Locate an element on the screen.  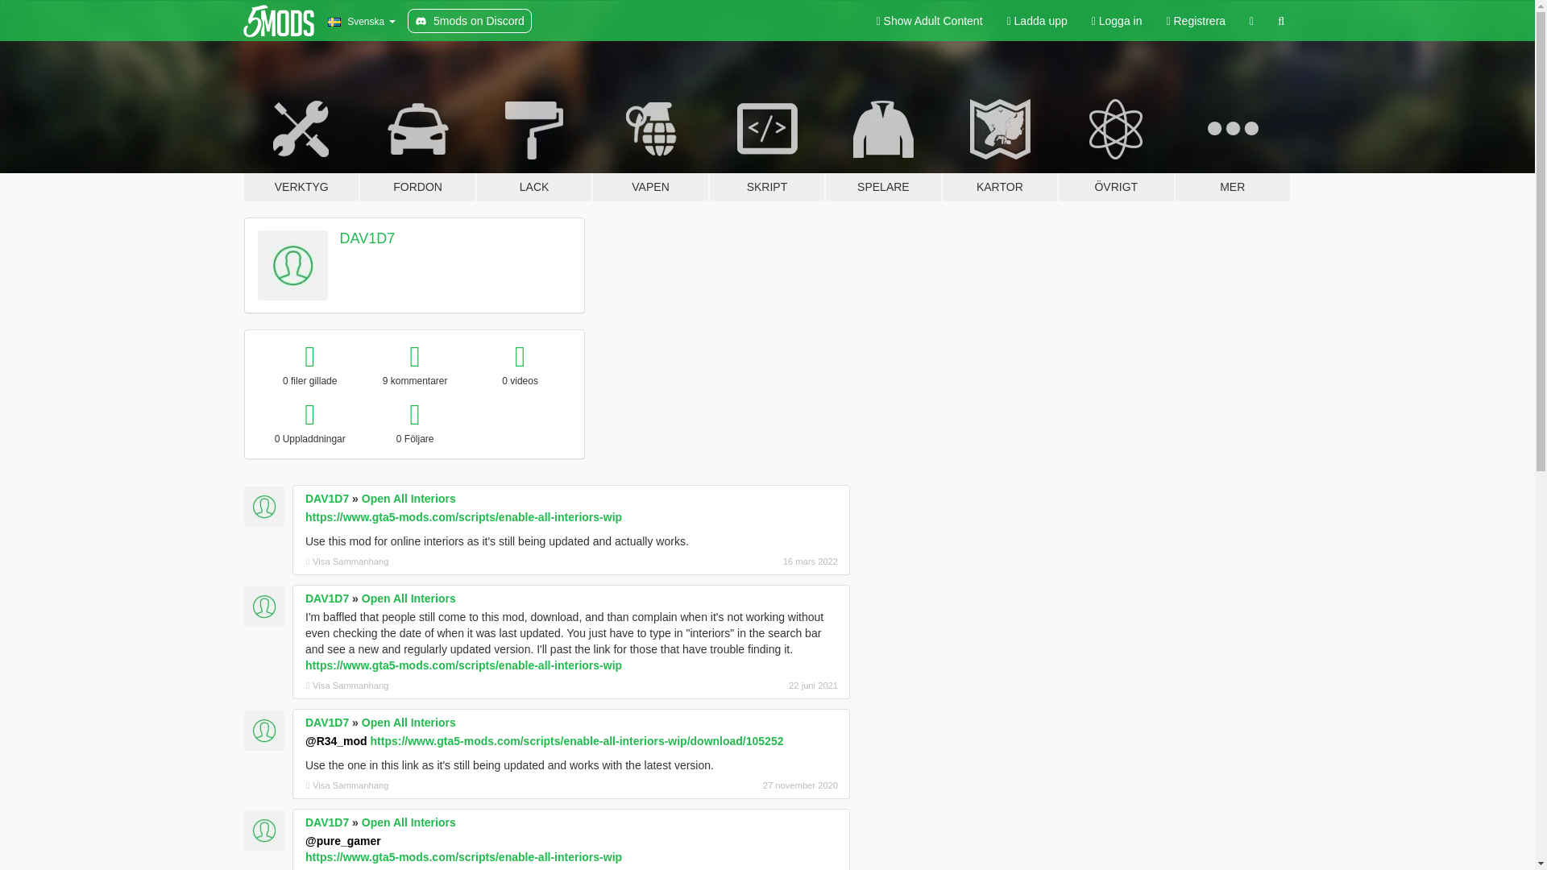
5mods on Discord is located at coordinates (470, 21).